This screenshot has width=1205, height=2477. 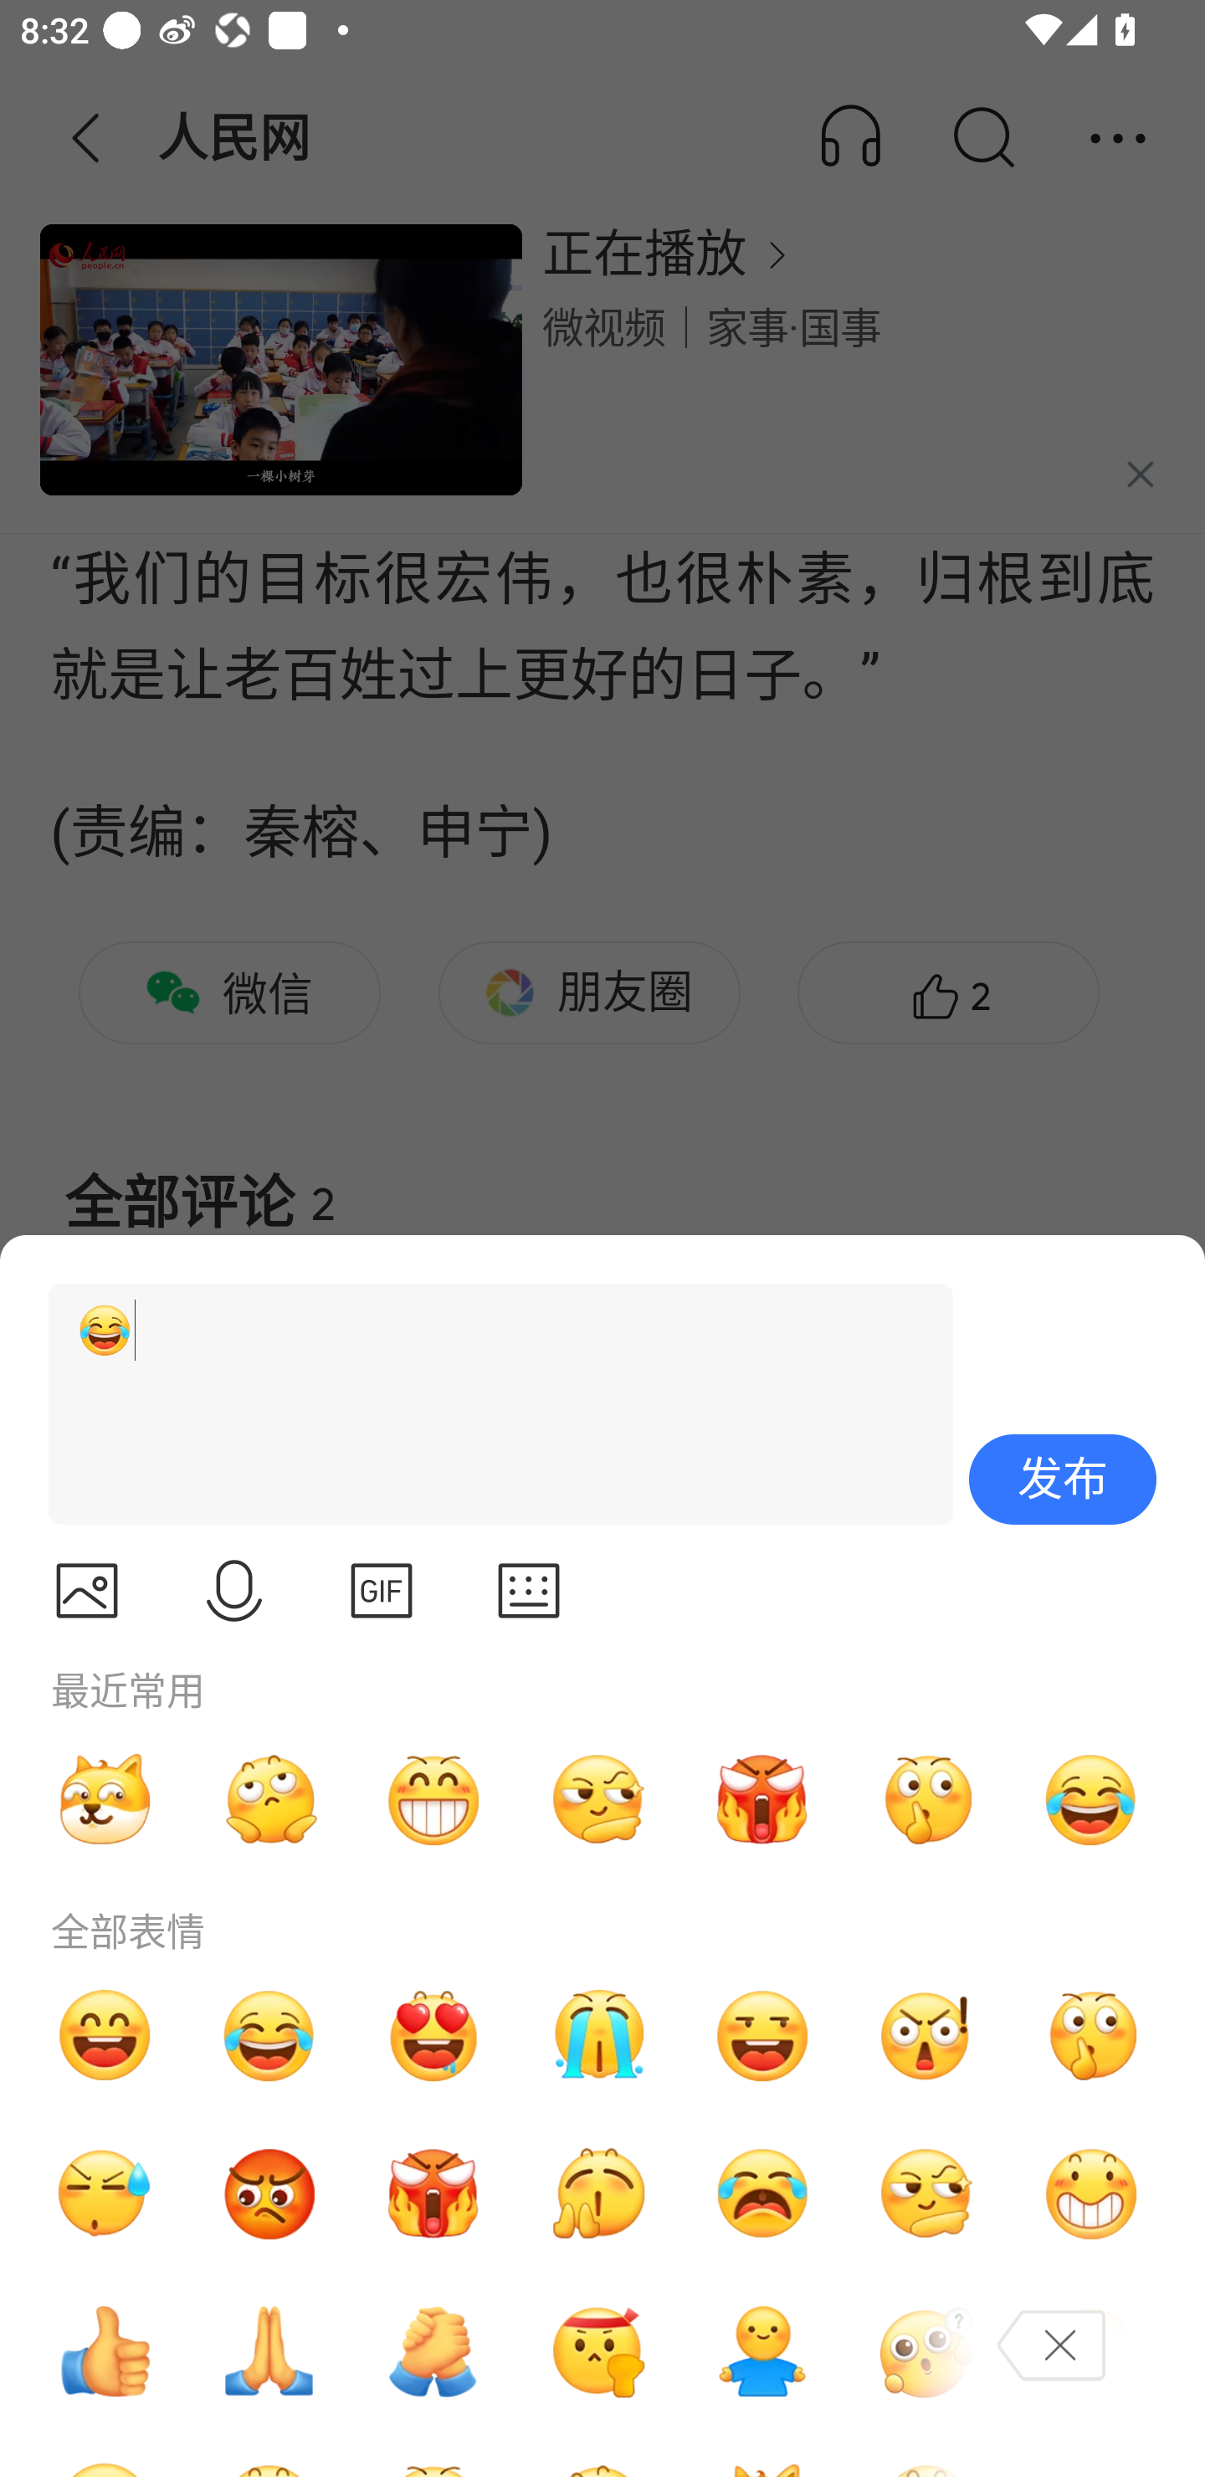 I want to click on 生气, so click(x=269, y=2194).